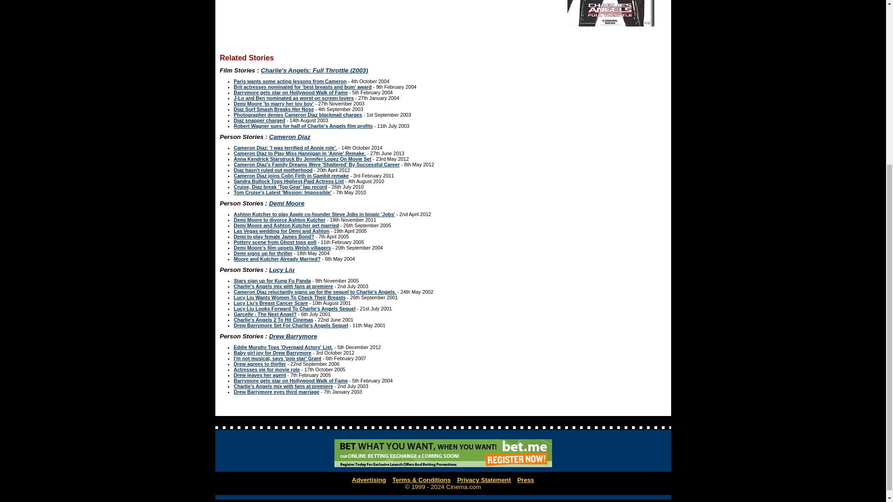  I want to click on Las Vegas wedding for Demi and Ashton, so click(281, 231).